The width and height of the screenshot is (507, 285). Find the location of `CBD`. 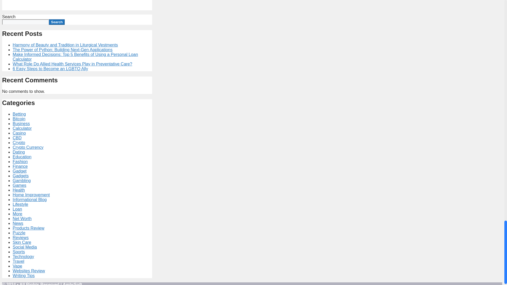

CBD is located at coordinates (17, 138).